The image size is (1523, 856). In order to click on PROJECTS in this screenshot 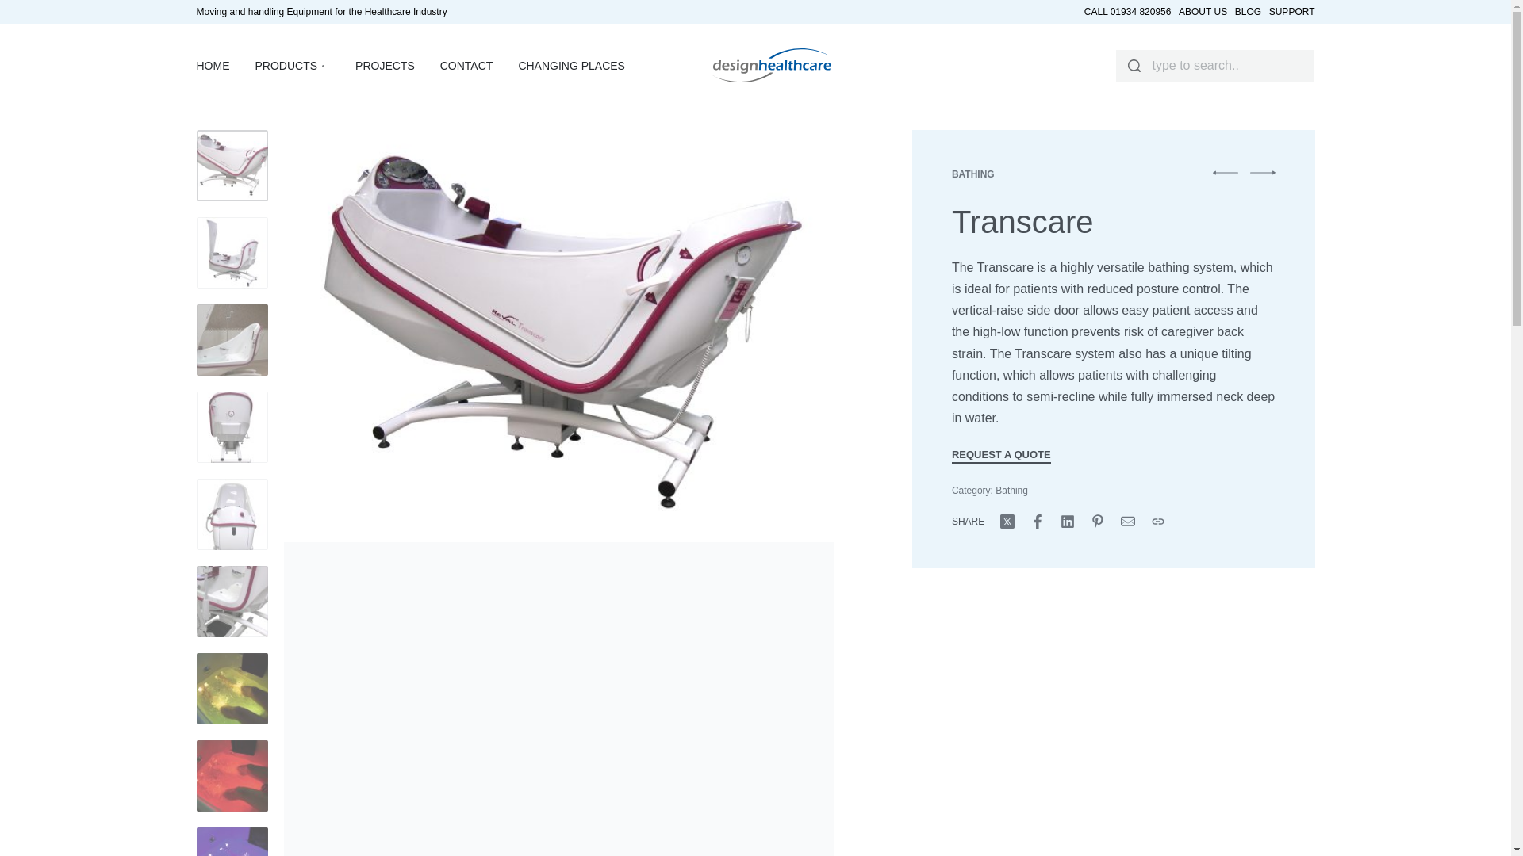, I will do `click(384, 67)`.